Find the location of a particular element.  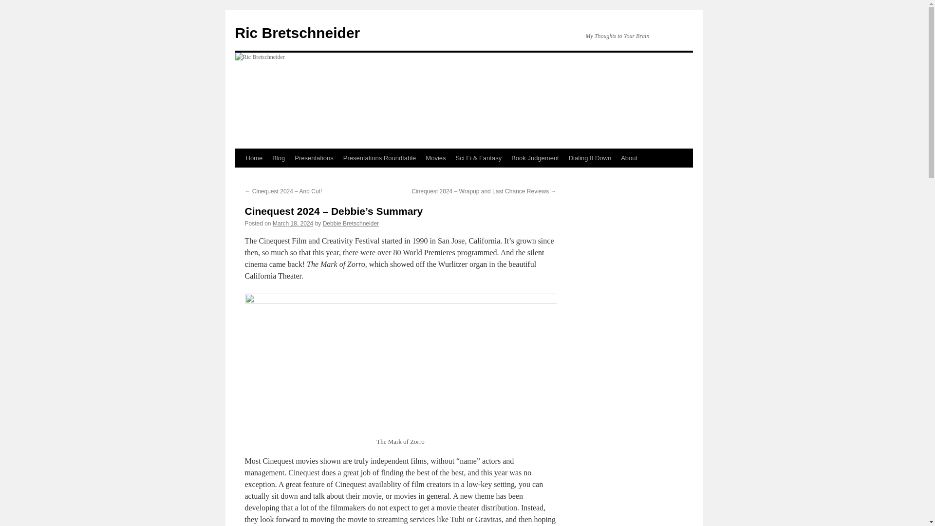

View all posts by Debbie Bretschneider is located at coordinates (351, 223).